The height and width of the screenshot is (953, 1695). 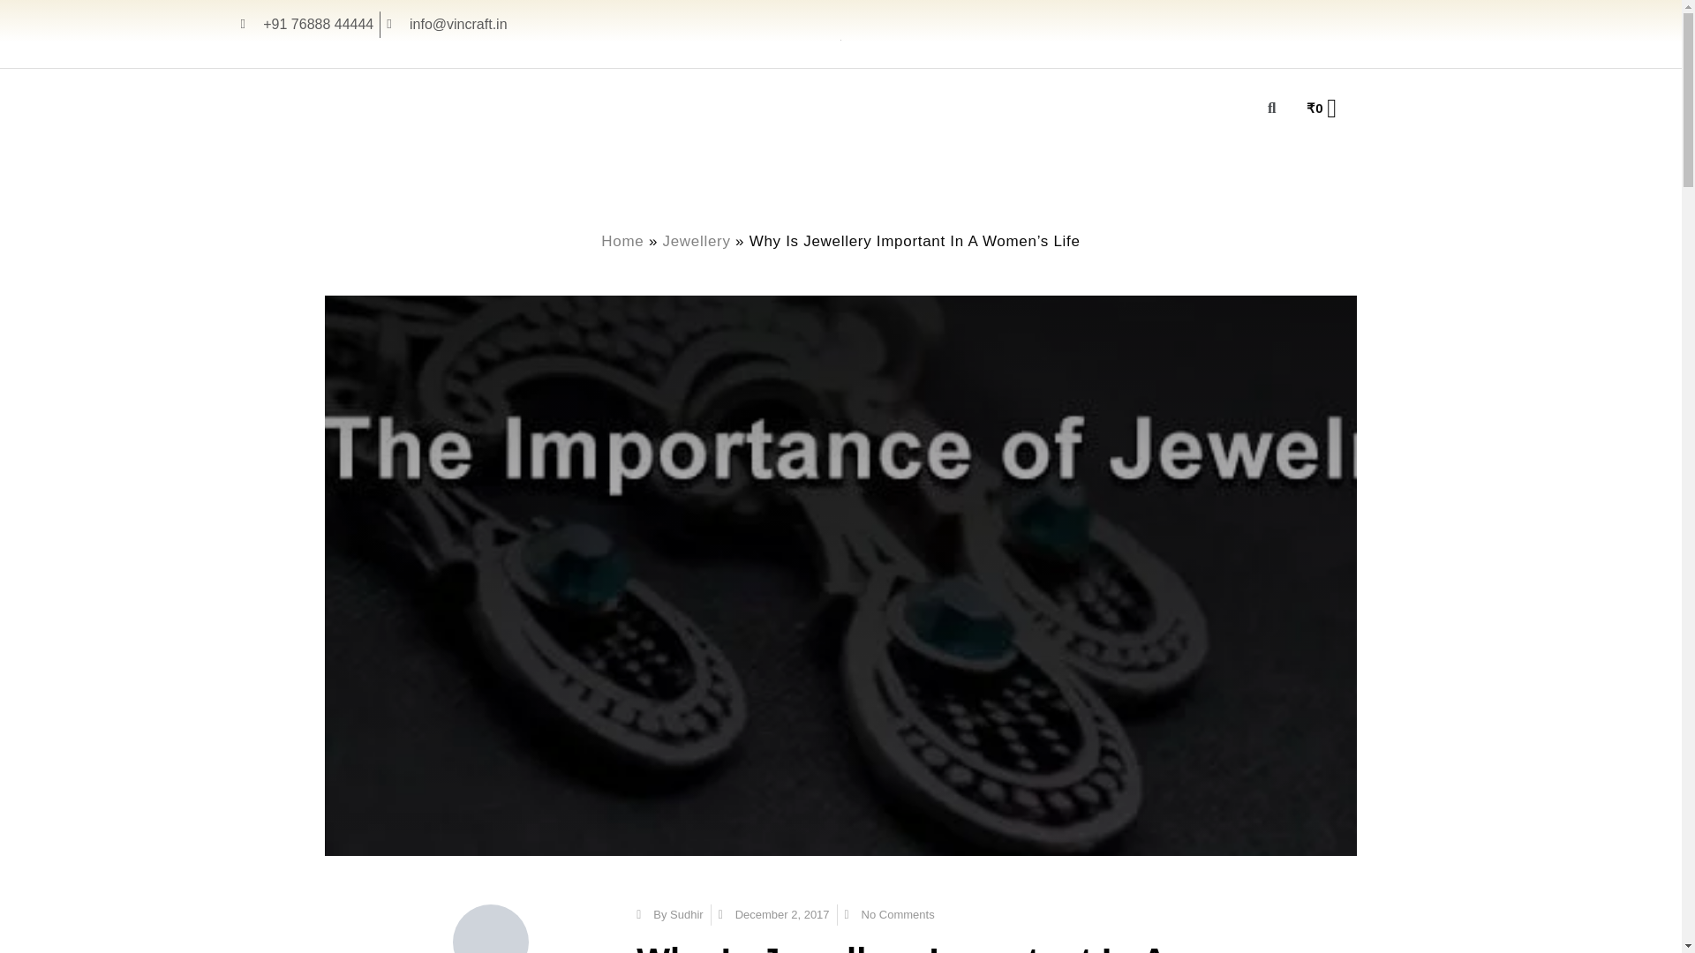 What do you see at coordinates (696, 240) in the screenshot?
I see `Jewellery` at bounding box center [696, 240].